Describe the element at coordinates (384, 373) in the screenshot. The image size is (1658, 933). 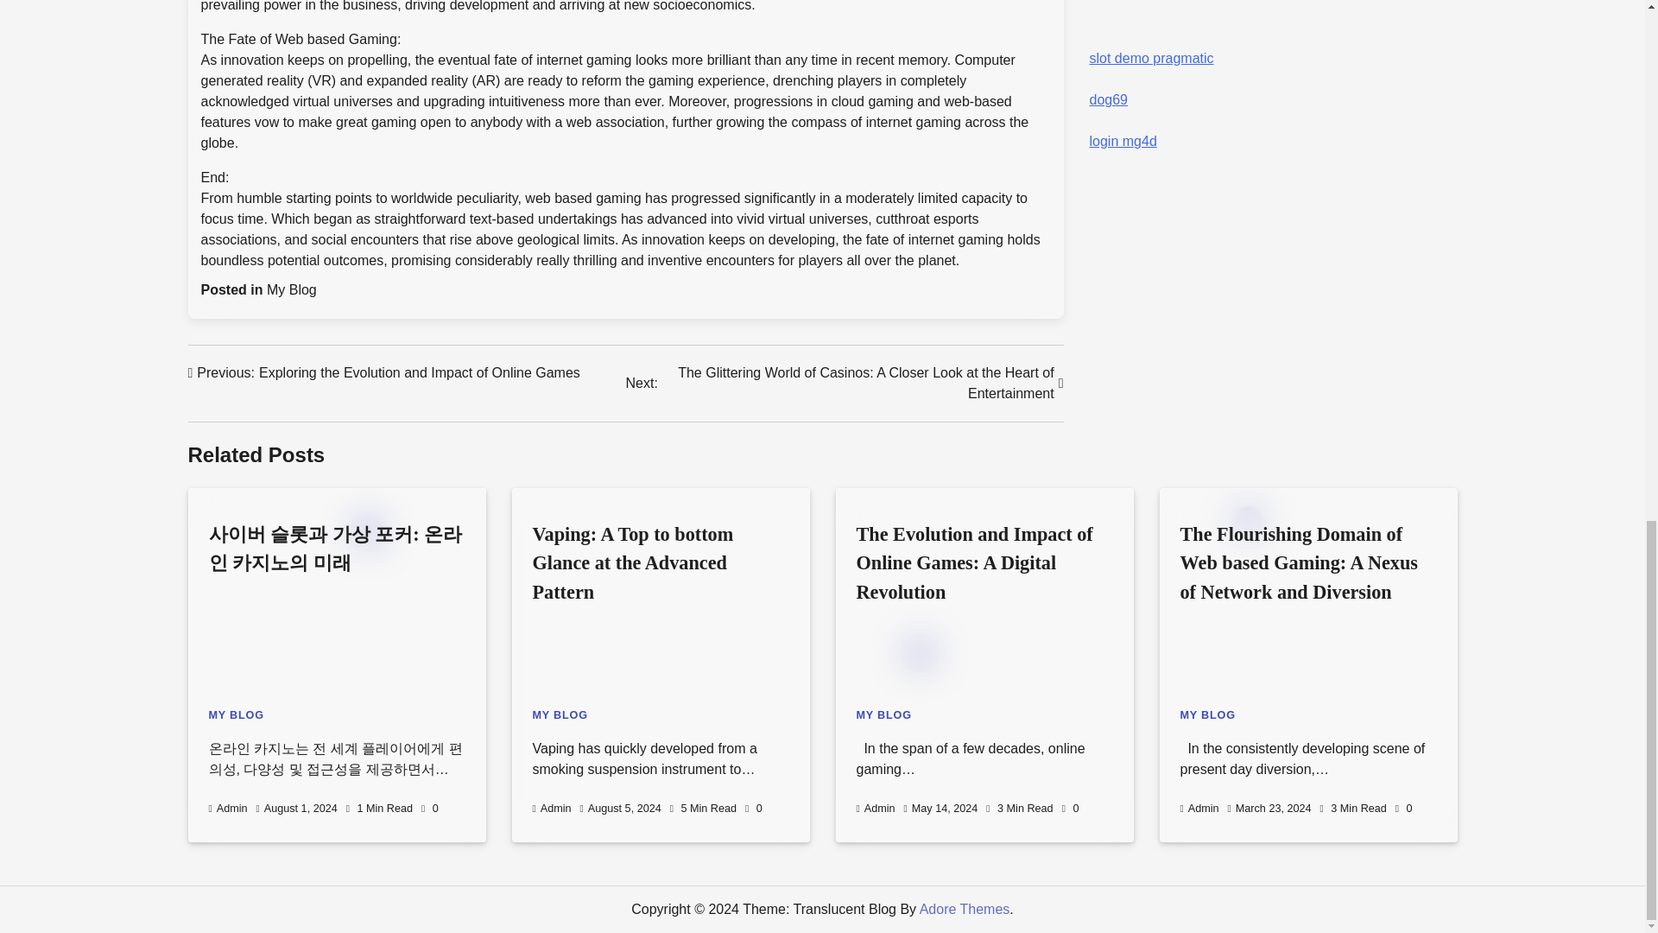
I see `Admin` at that location.